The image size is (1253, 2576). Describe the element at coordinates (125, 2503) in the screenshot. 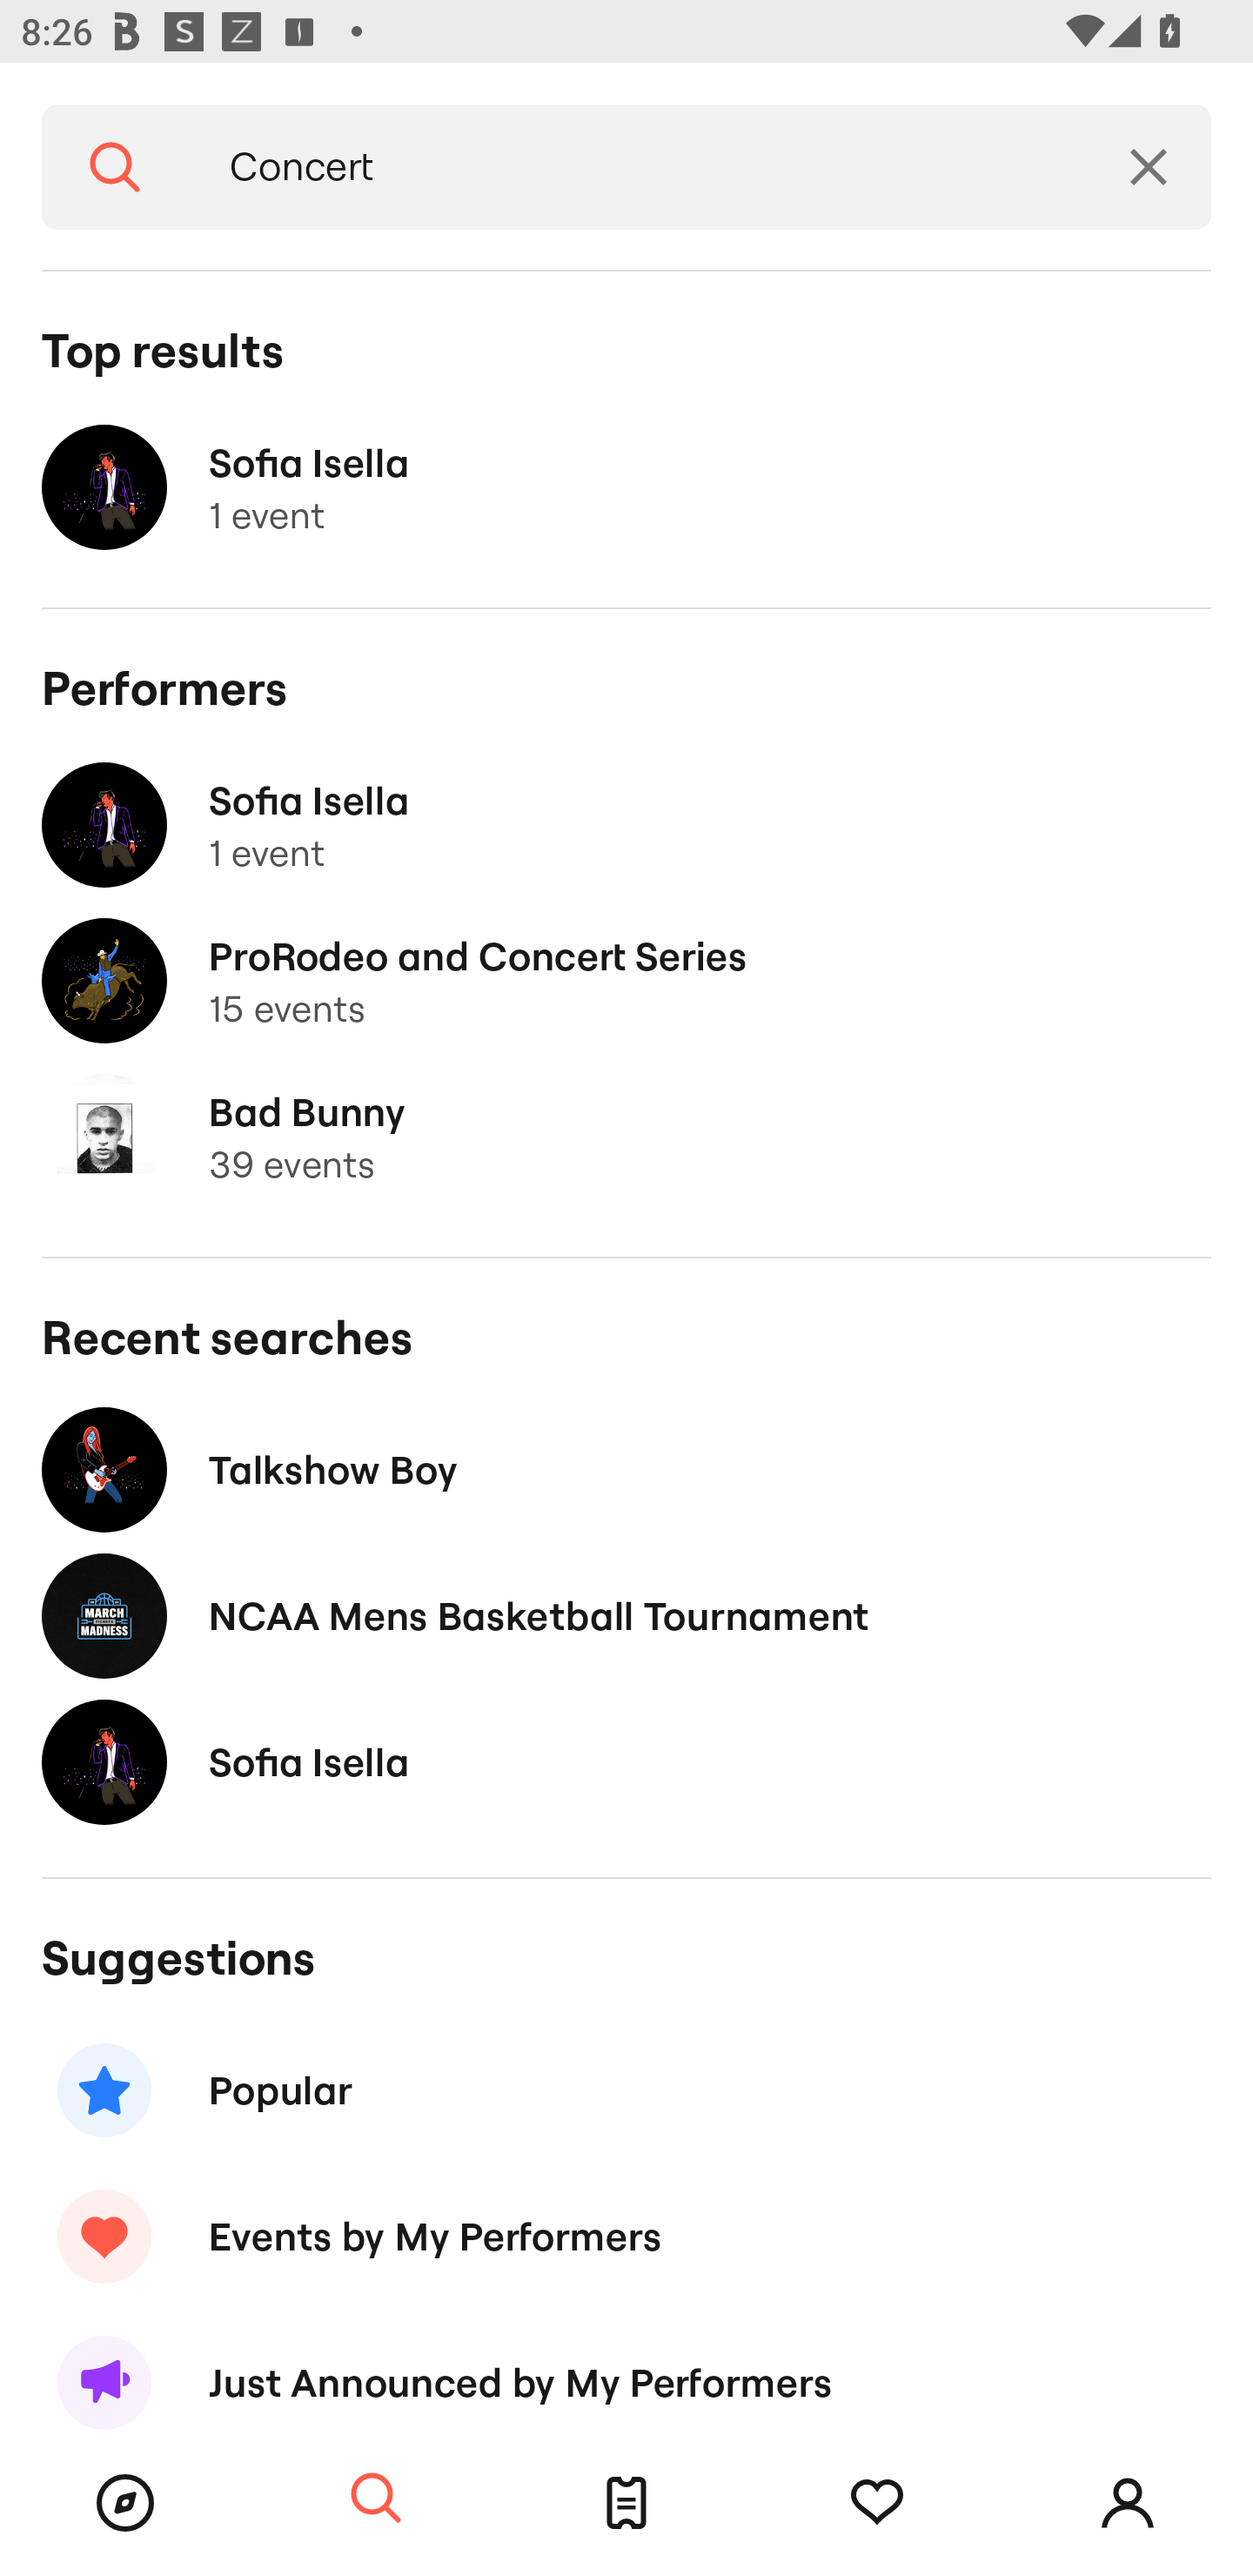

I see `Browse` at that location.